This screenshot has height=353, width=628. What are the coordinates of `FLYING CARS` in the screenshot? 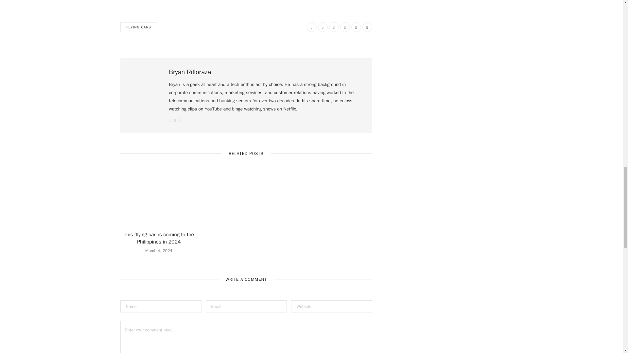 It's located at (139, 27).